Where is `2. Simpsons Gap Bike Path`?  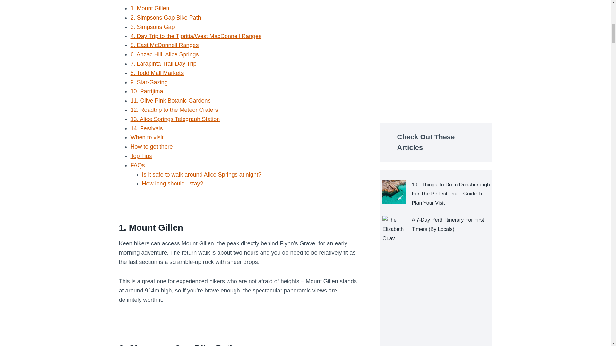
2. Simpsons Gap Bike Path is located at coordinates (165, 17).